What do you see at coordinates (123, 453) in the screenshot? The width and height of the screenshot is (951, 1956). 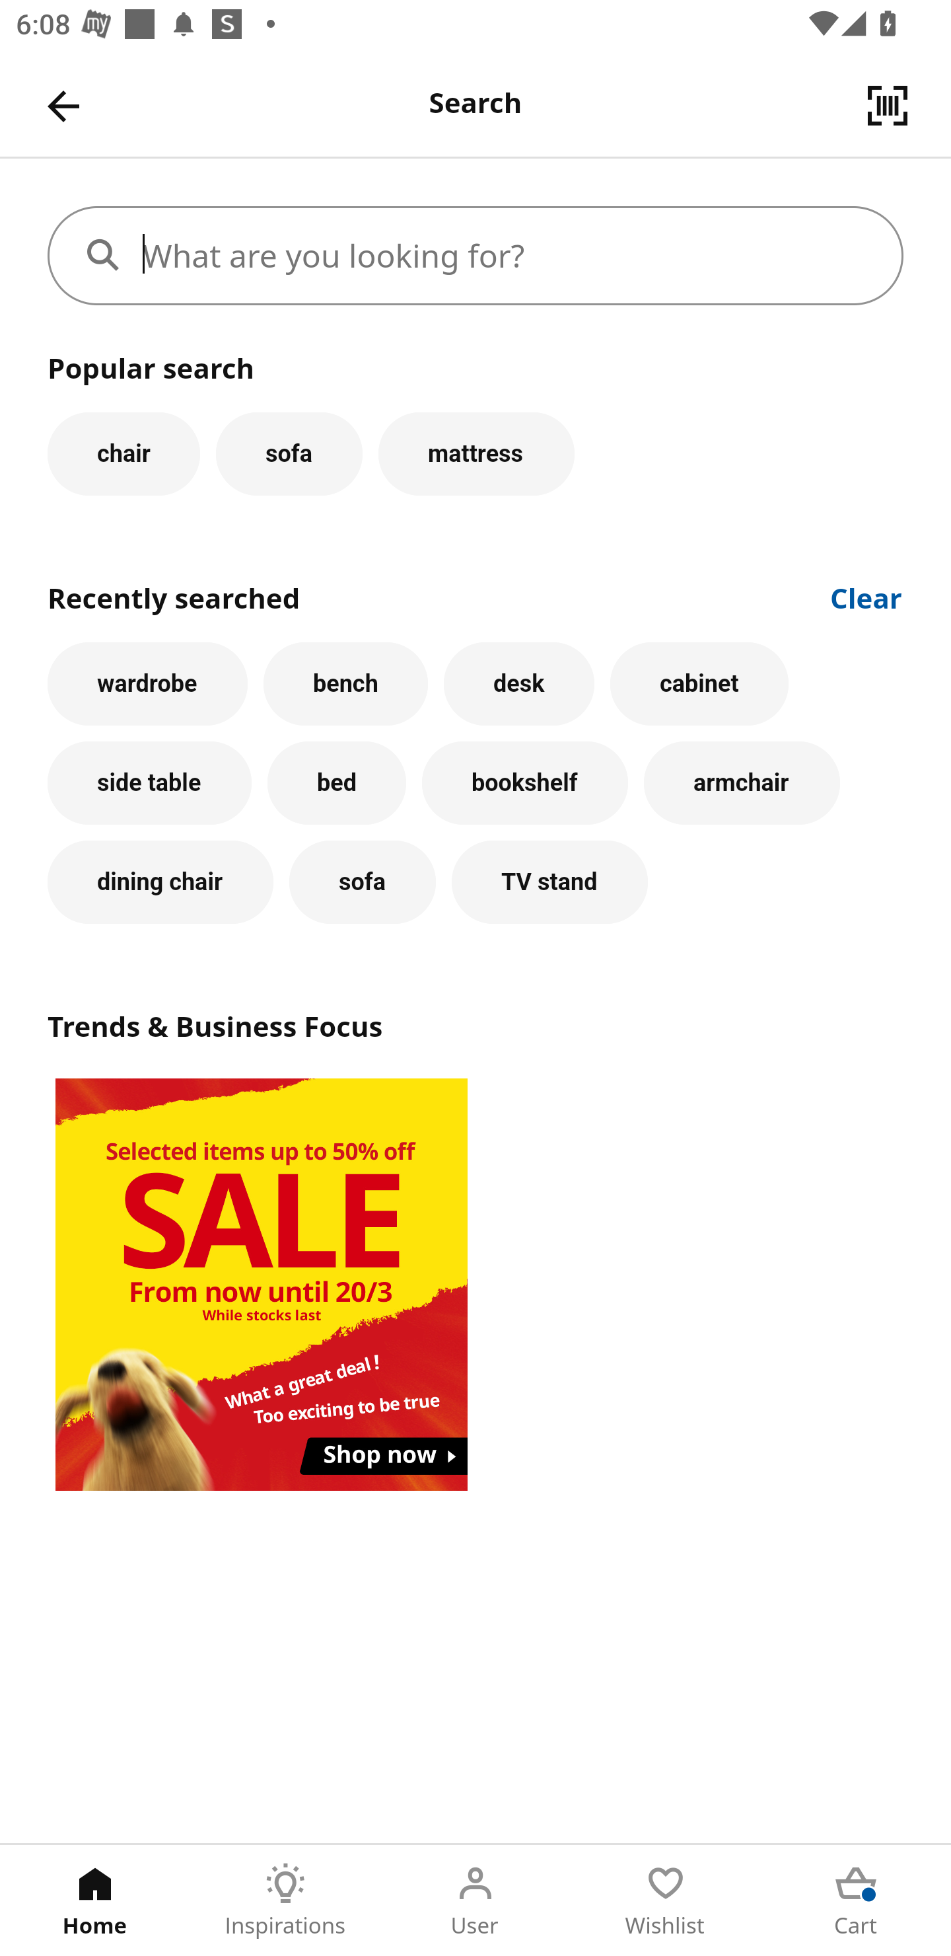 I see `chair` at bounding box center [123, 453].